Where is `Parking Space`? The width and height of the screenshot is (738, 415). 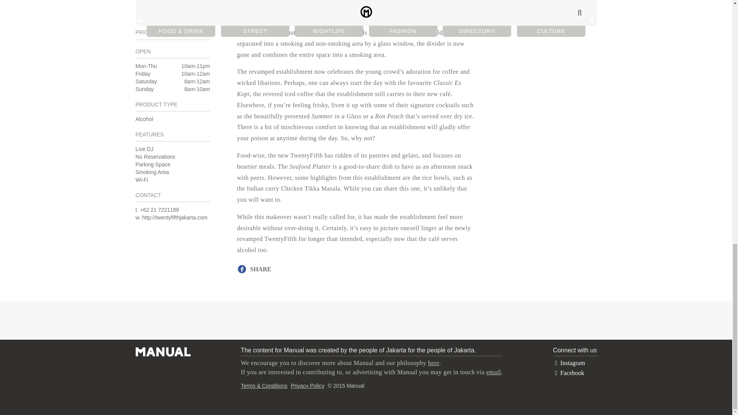
Parking Space is located at coordinates (153, 164).